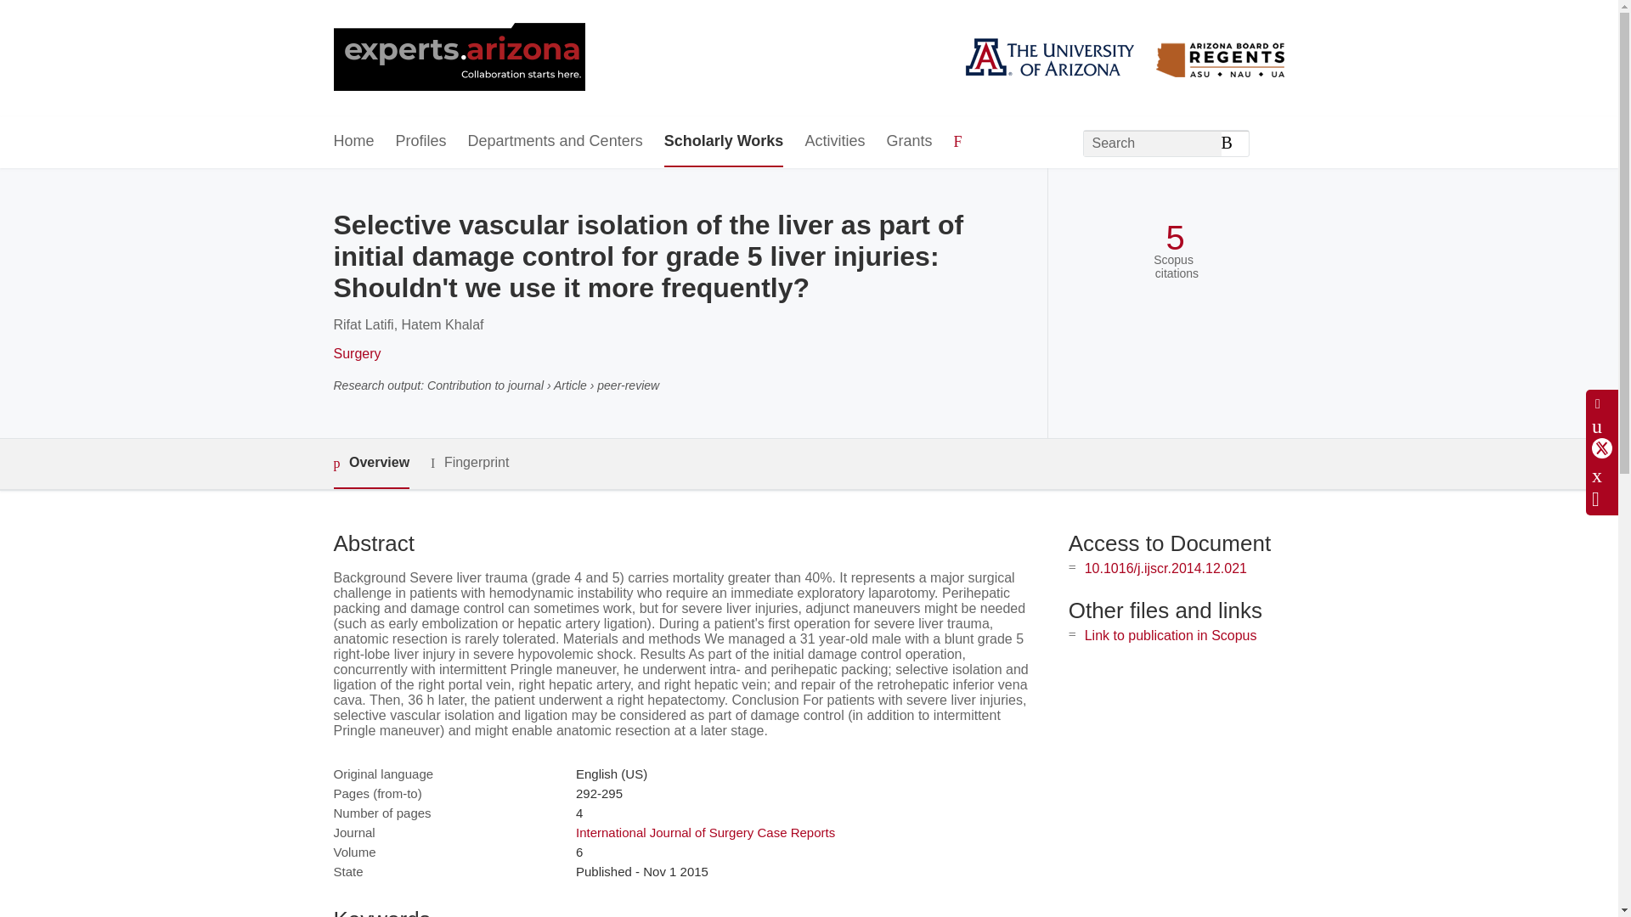  I want to click on Grants, so click(908, 142).